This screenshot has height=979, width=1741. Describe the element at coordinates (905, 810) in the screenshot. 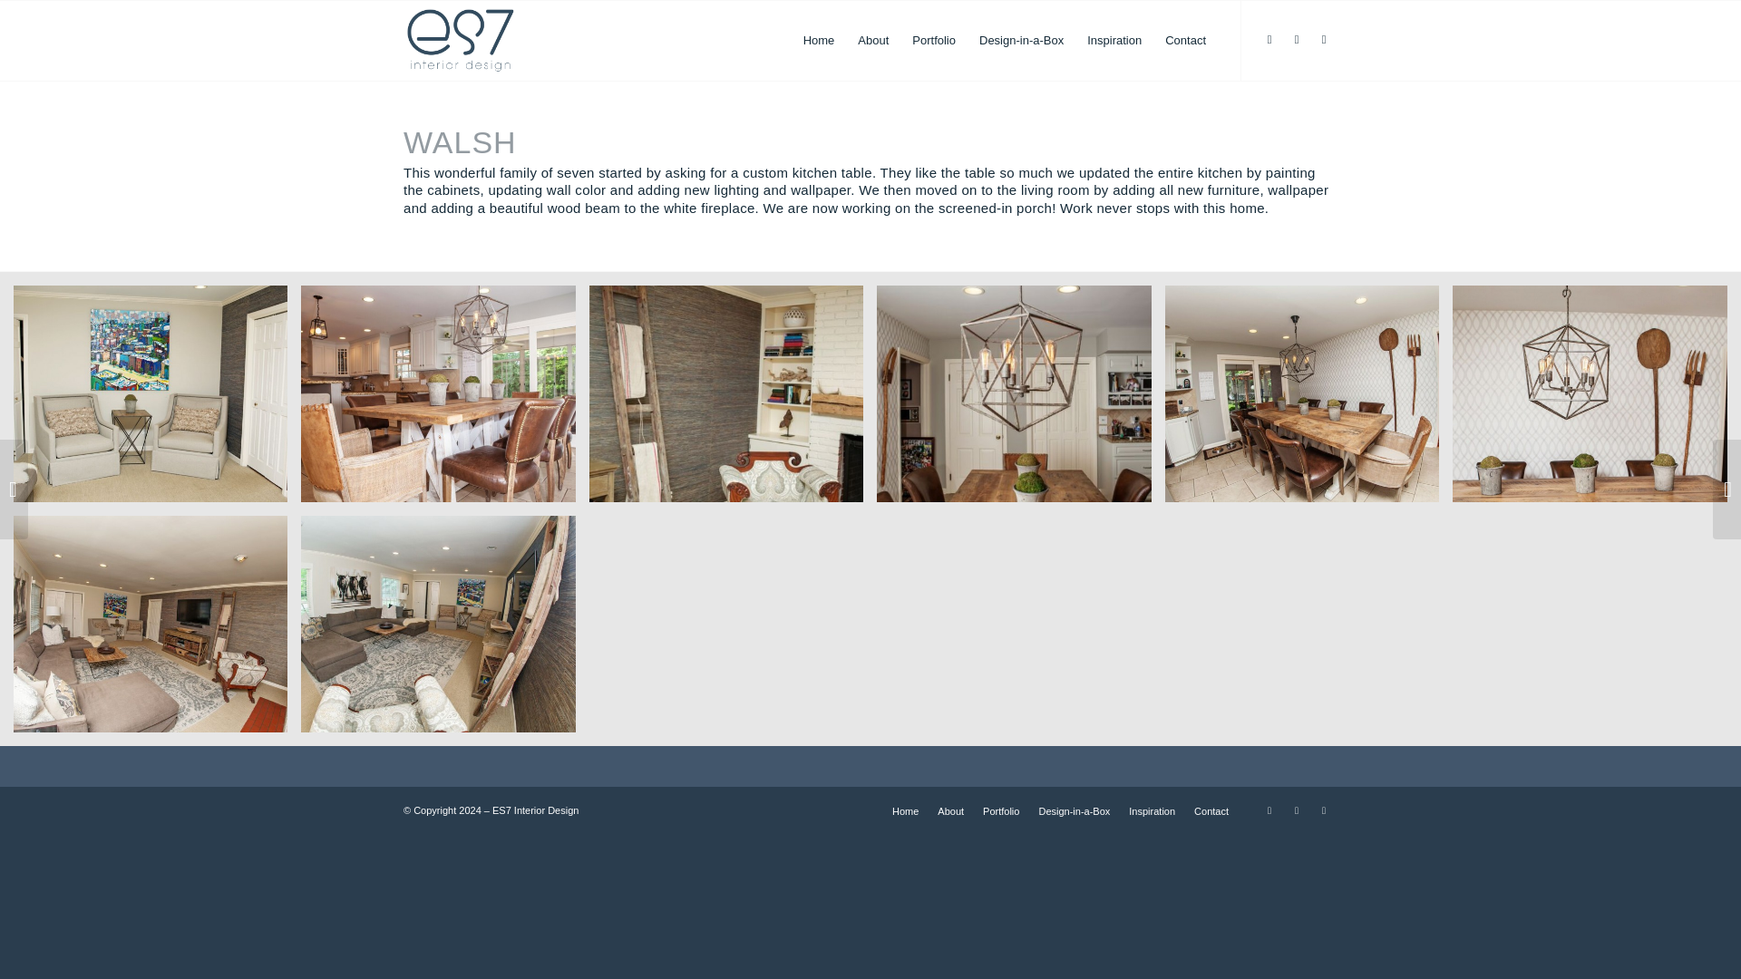

I see `Home` at that location.